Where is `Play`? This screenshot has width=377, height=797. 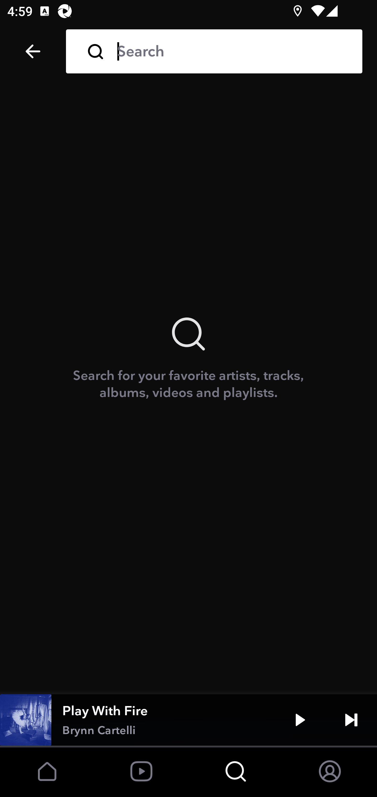 Play is located at coordinates (300, 720).